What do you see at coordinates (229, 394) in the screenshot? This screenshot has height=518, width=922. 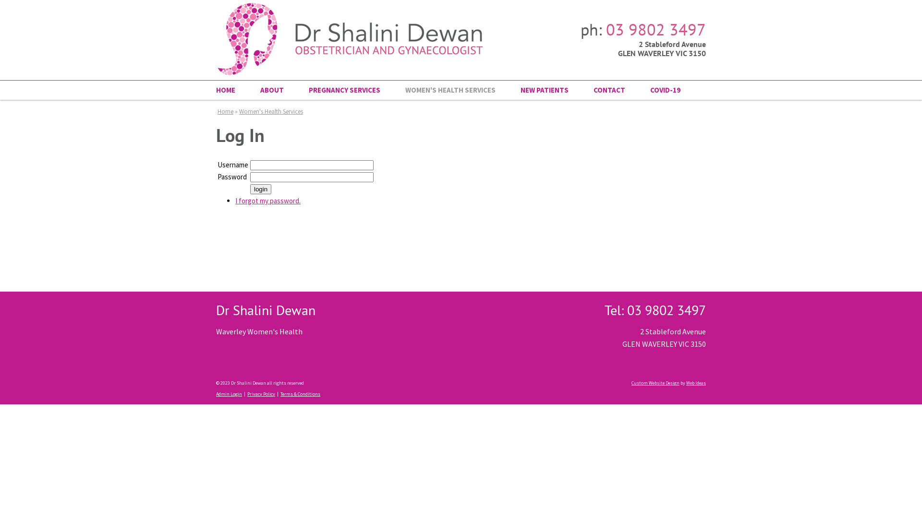 I see `Admin Login` at bounding box center [229, 394].